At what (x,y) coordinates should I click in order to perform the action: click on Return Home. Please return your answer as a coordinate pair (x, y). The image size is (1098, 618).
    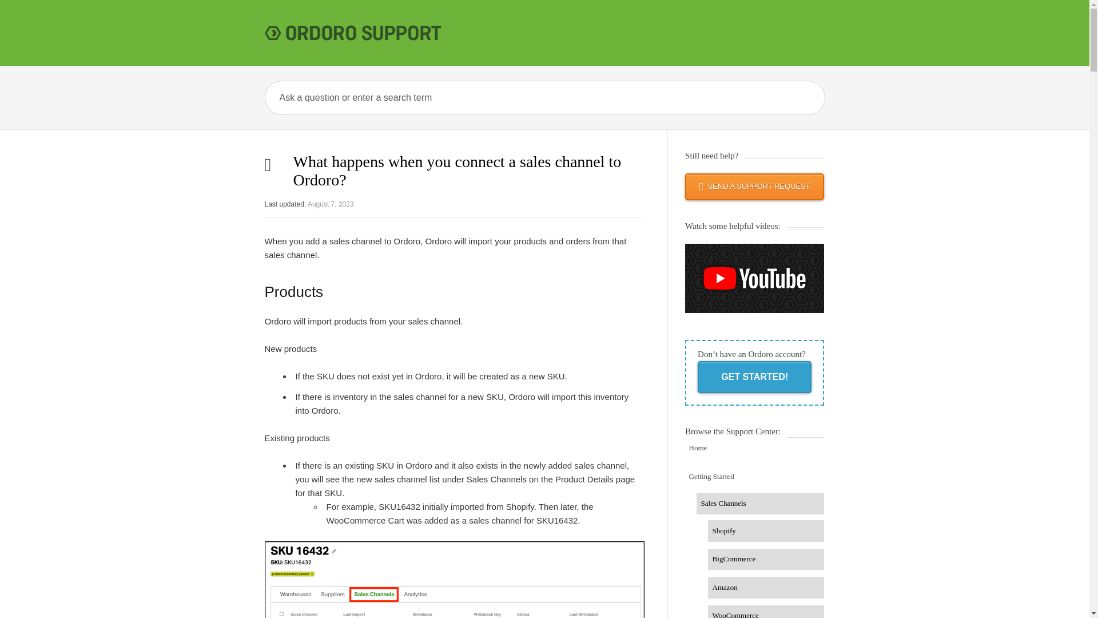
    Looking at the image, I should click on (755, 449).